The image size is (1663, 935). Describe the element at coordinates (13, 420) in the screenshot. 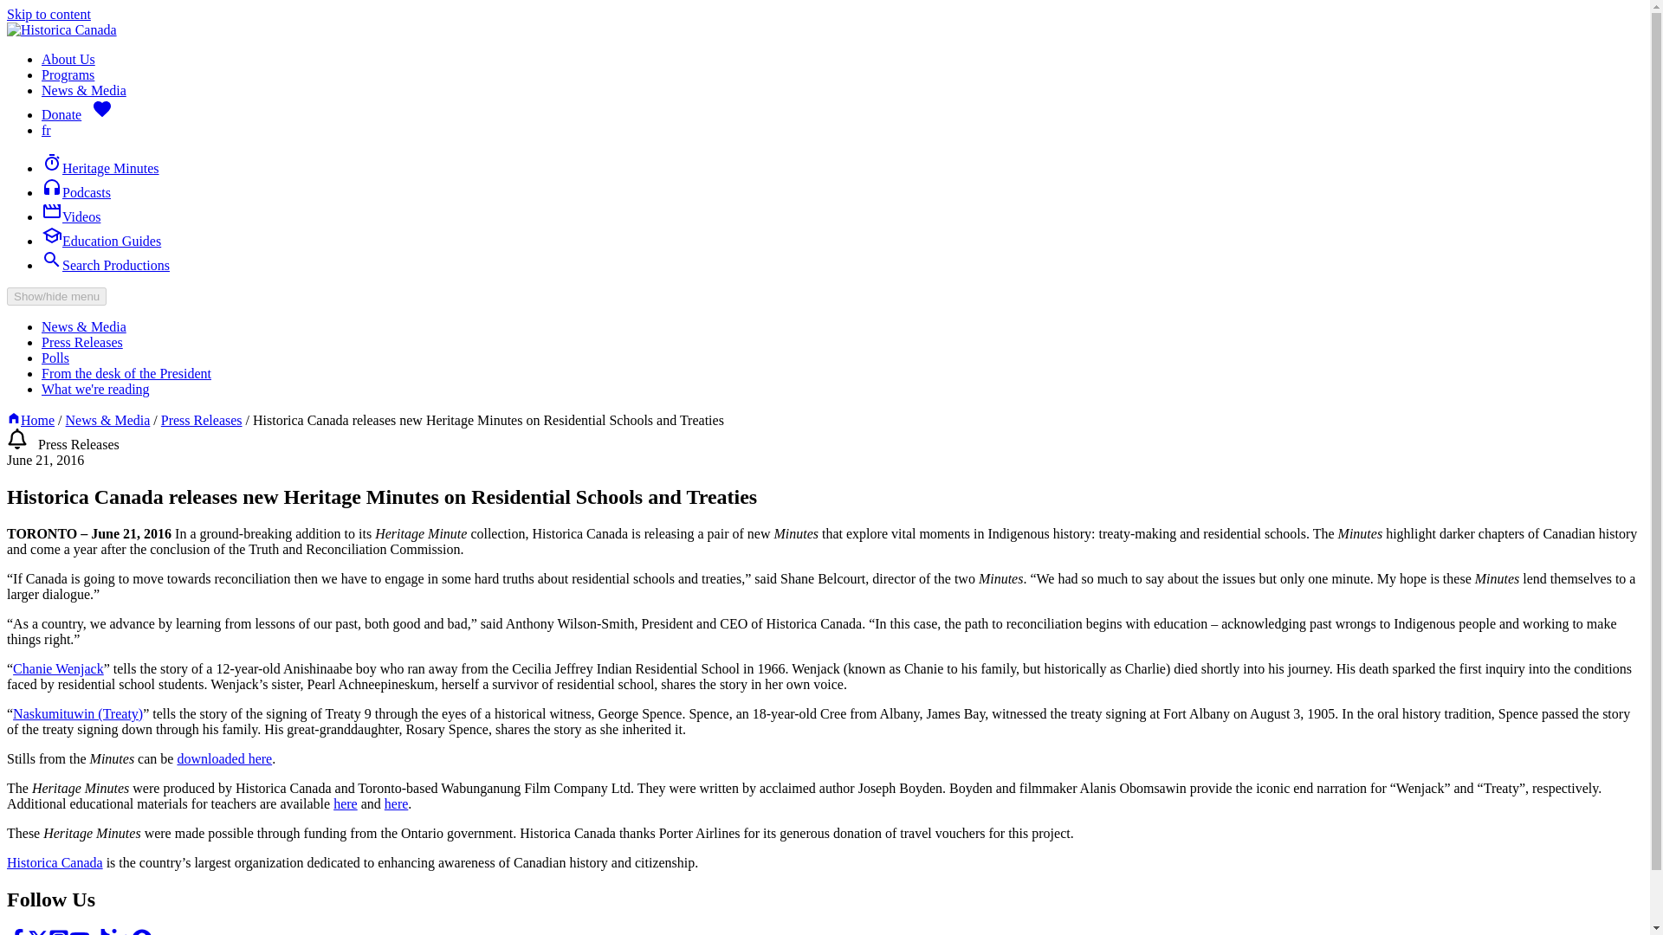

I see `Home` at that location.